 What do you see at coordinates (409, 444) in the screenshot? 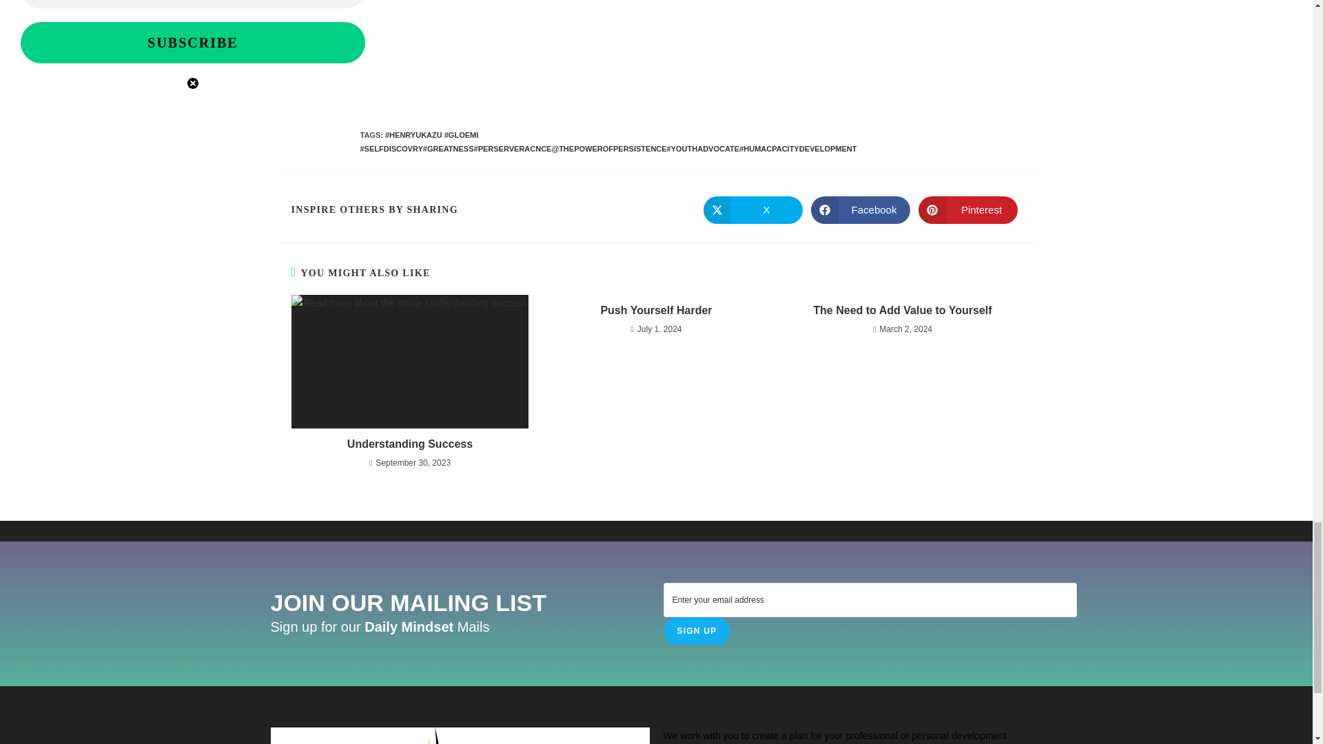
I see `Understanding Success` at bounding box center [409, 444].